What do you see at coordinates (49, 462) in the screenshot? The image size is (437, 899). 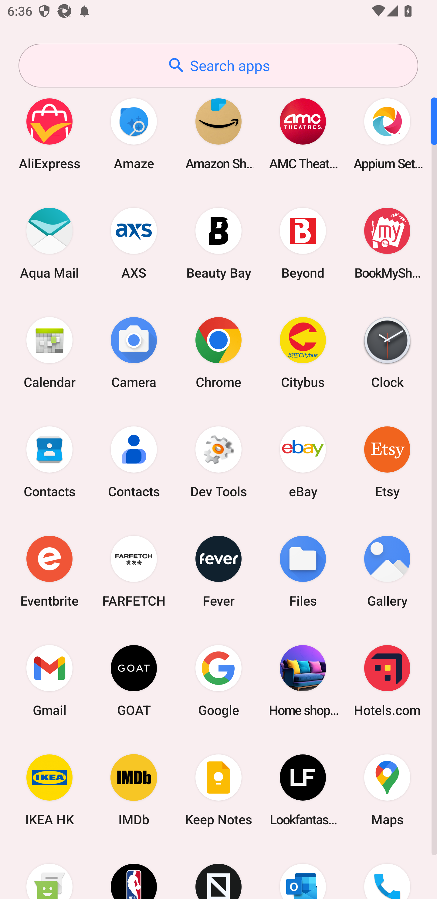 I see `Contacts` at bounding box center [49, 462].